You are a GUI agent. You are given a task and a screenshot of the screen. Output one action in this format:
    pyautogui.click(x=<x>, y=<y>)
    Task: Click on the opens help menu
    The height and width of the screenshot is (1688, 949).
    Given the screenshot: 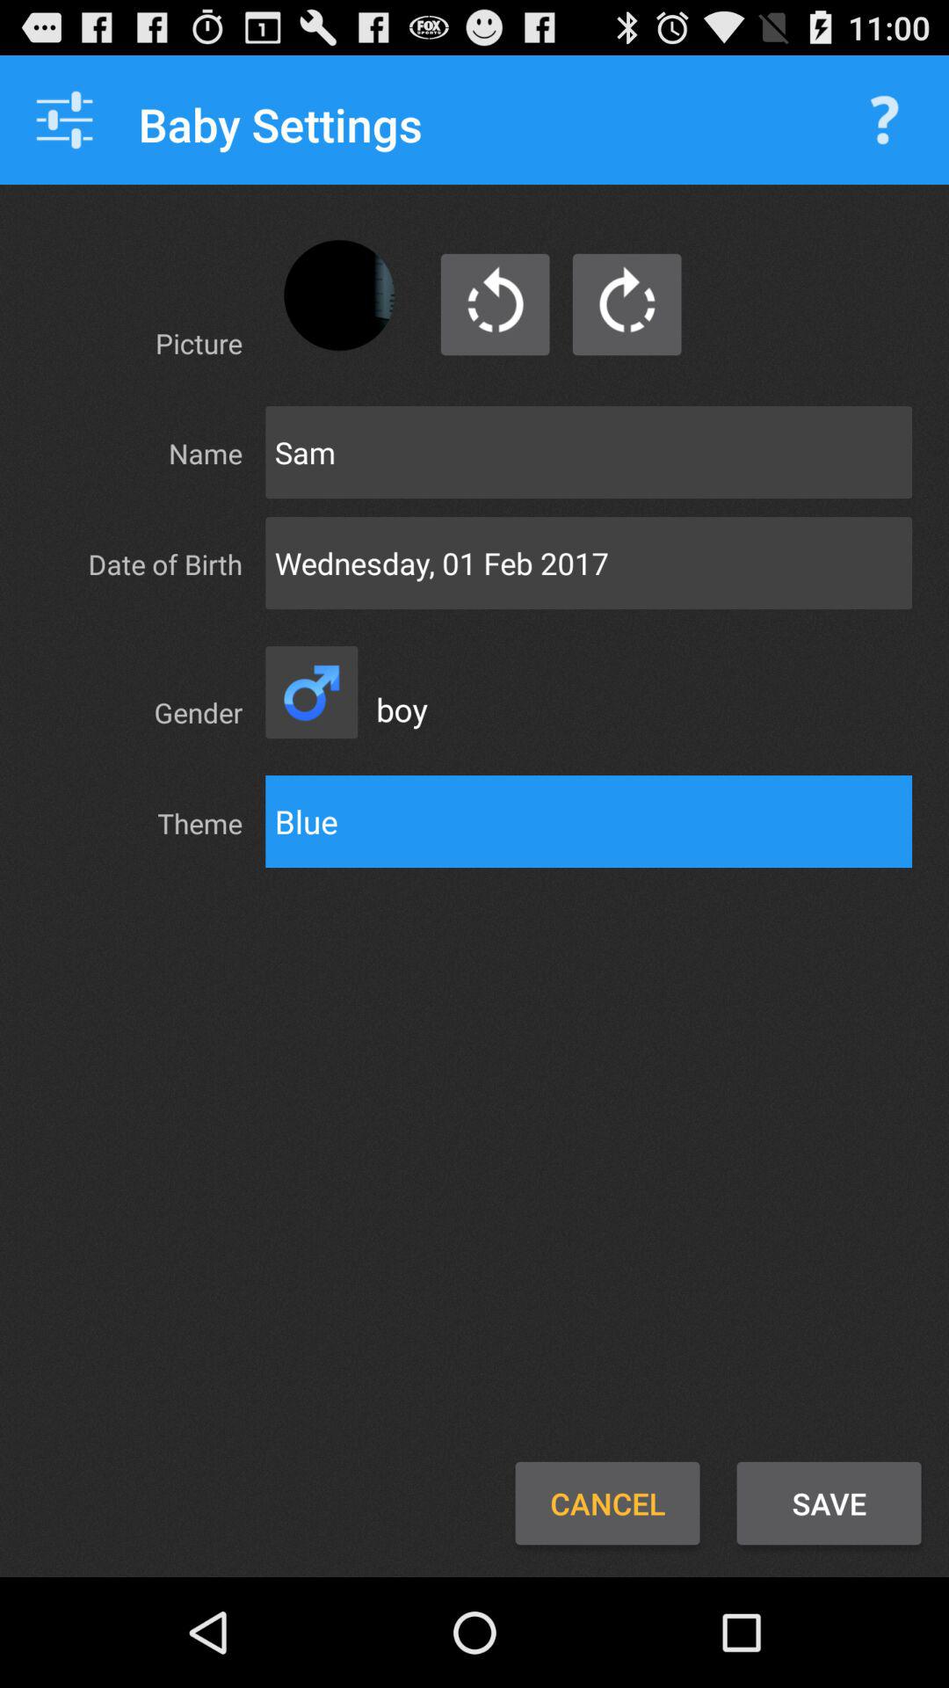 What is the action you would take?
    pyautogui.click(x=884, y=120)
    